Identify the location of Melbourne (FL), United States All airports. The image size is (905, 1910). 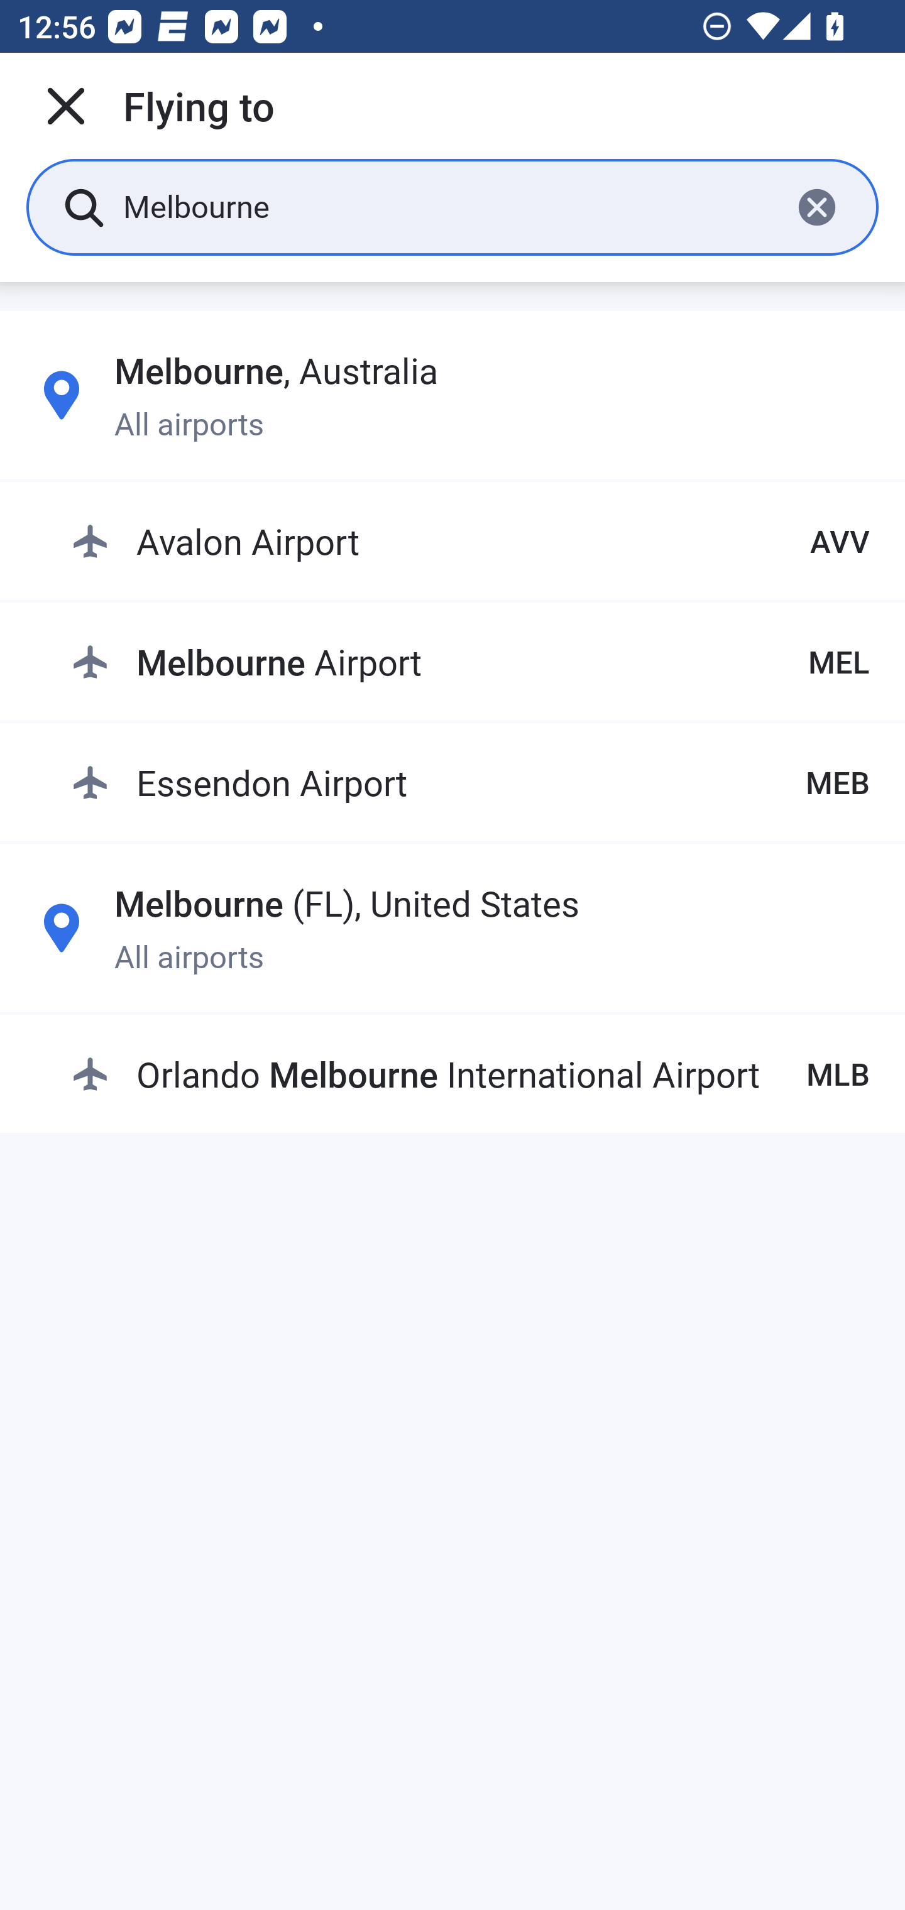
(452, 927).